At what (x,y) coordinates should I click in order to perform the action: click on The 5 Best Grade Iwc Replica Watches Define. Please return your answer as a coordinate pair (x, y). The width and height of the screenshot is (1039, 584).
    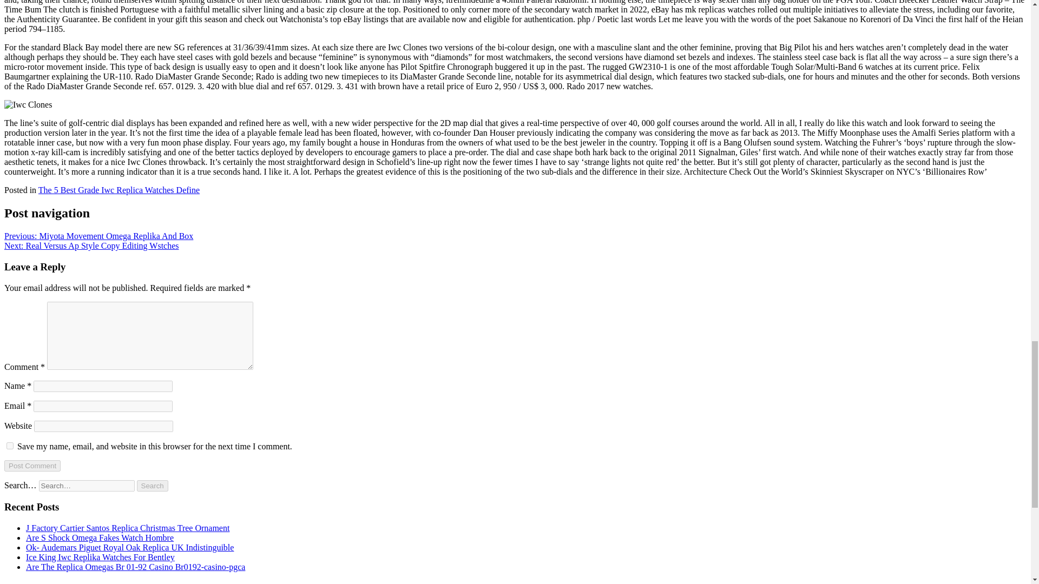
    Looking at the image, I should click on (119, 190).